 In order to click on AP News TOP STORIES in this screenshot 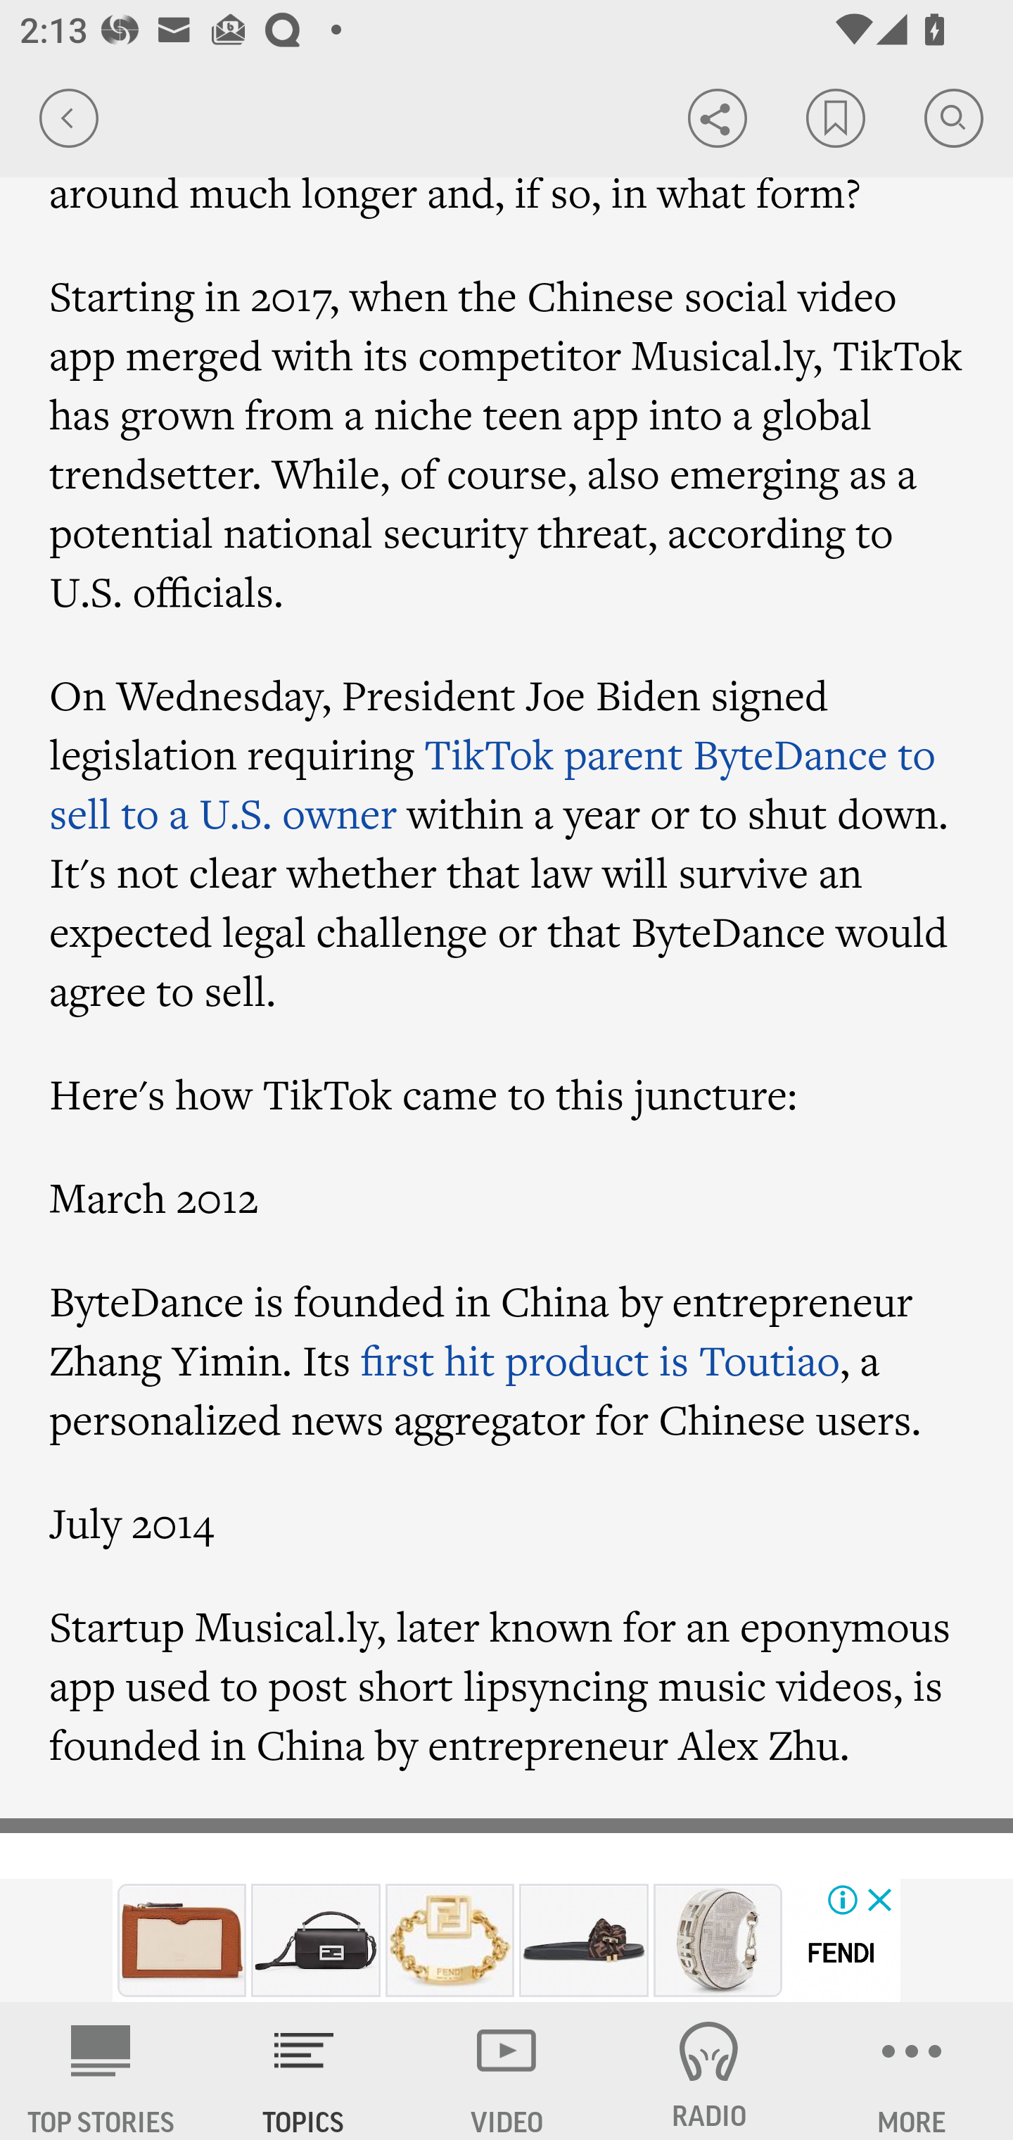, I will do `click(101, 2071)`.